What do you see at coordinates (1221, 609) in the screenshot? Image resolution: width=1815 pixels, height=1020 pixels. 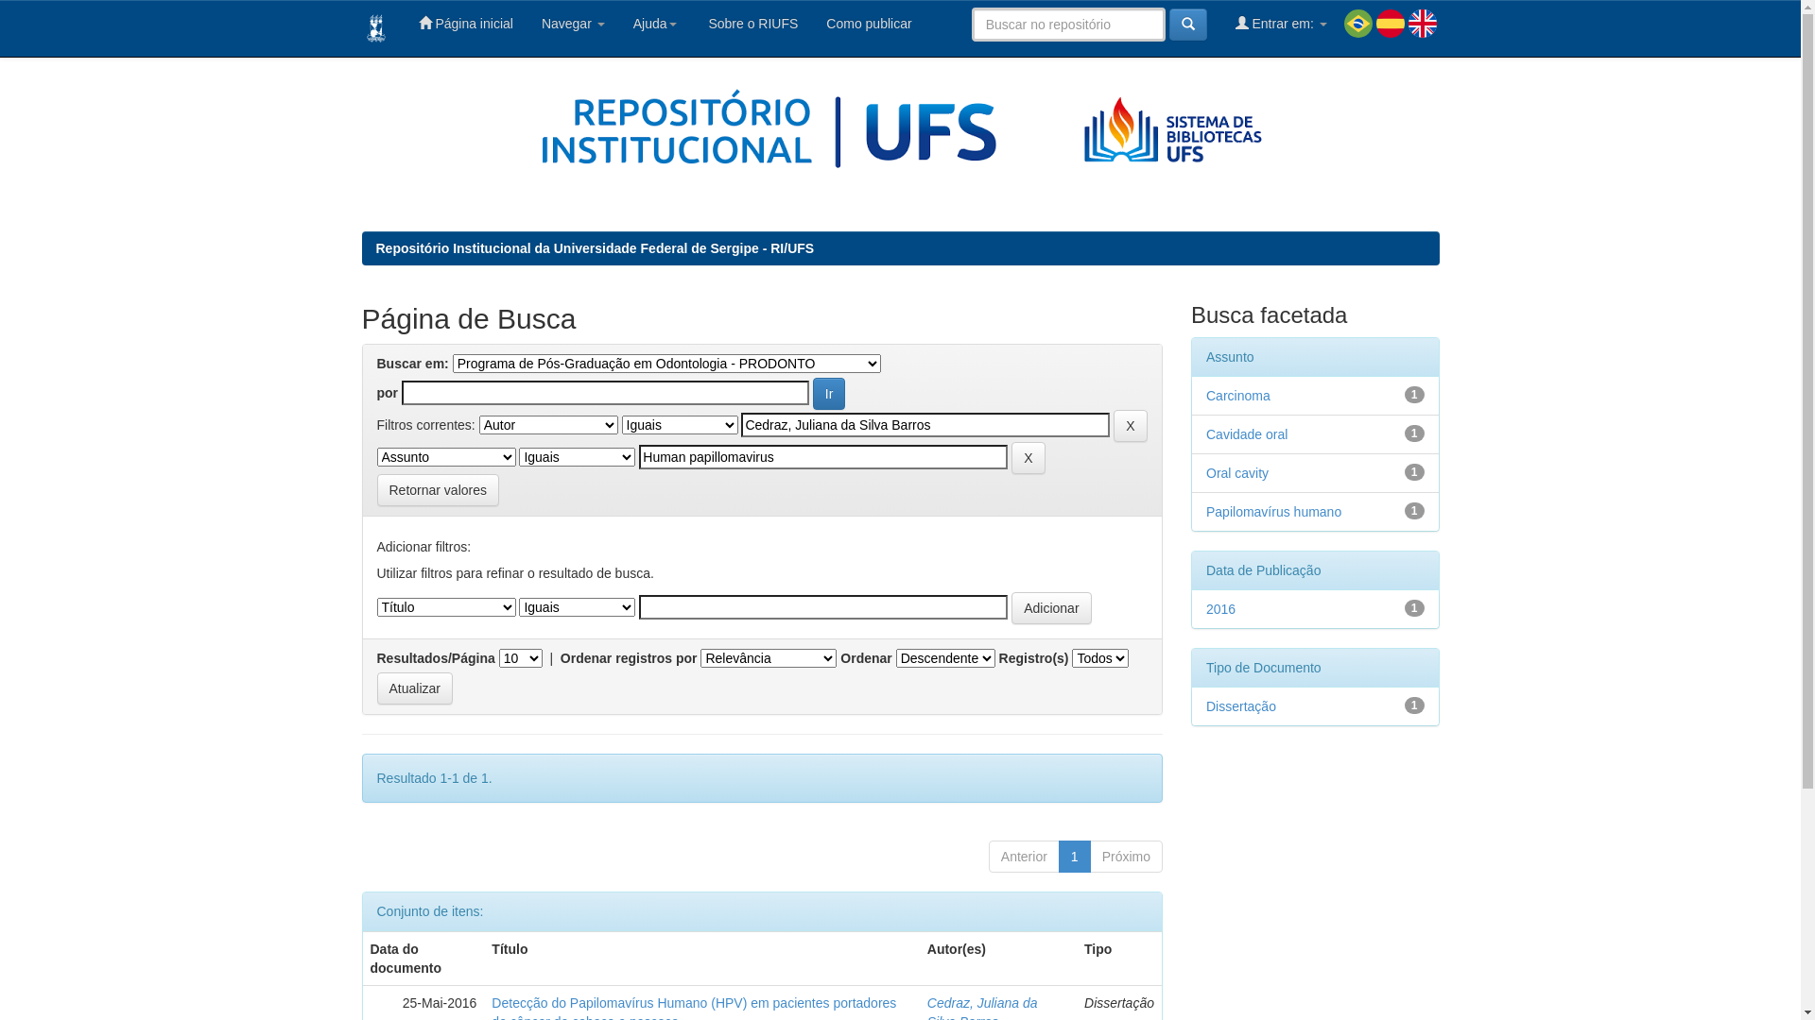 I see `2016` at bounding box center [1221, 609].